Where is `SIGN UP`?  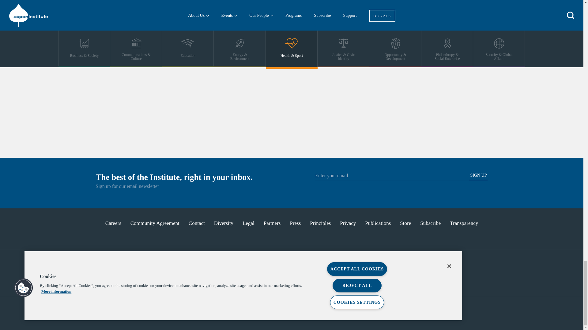
SIGN UP is located at coordinates (478, 176).